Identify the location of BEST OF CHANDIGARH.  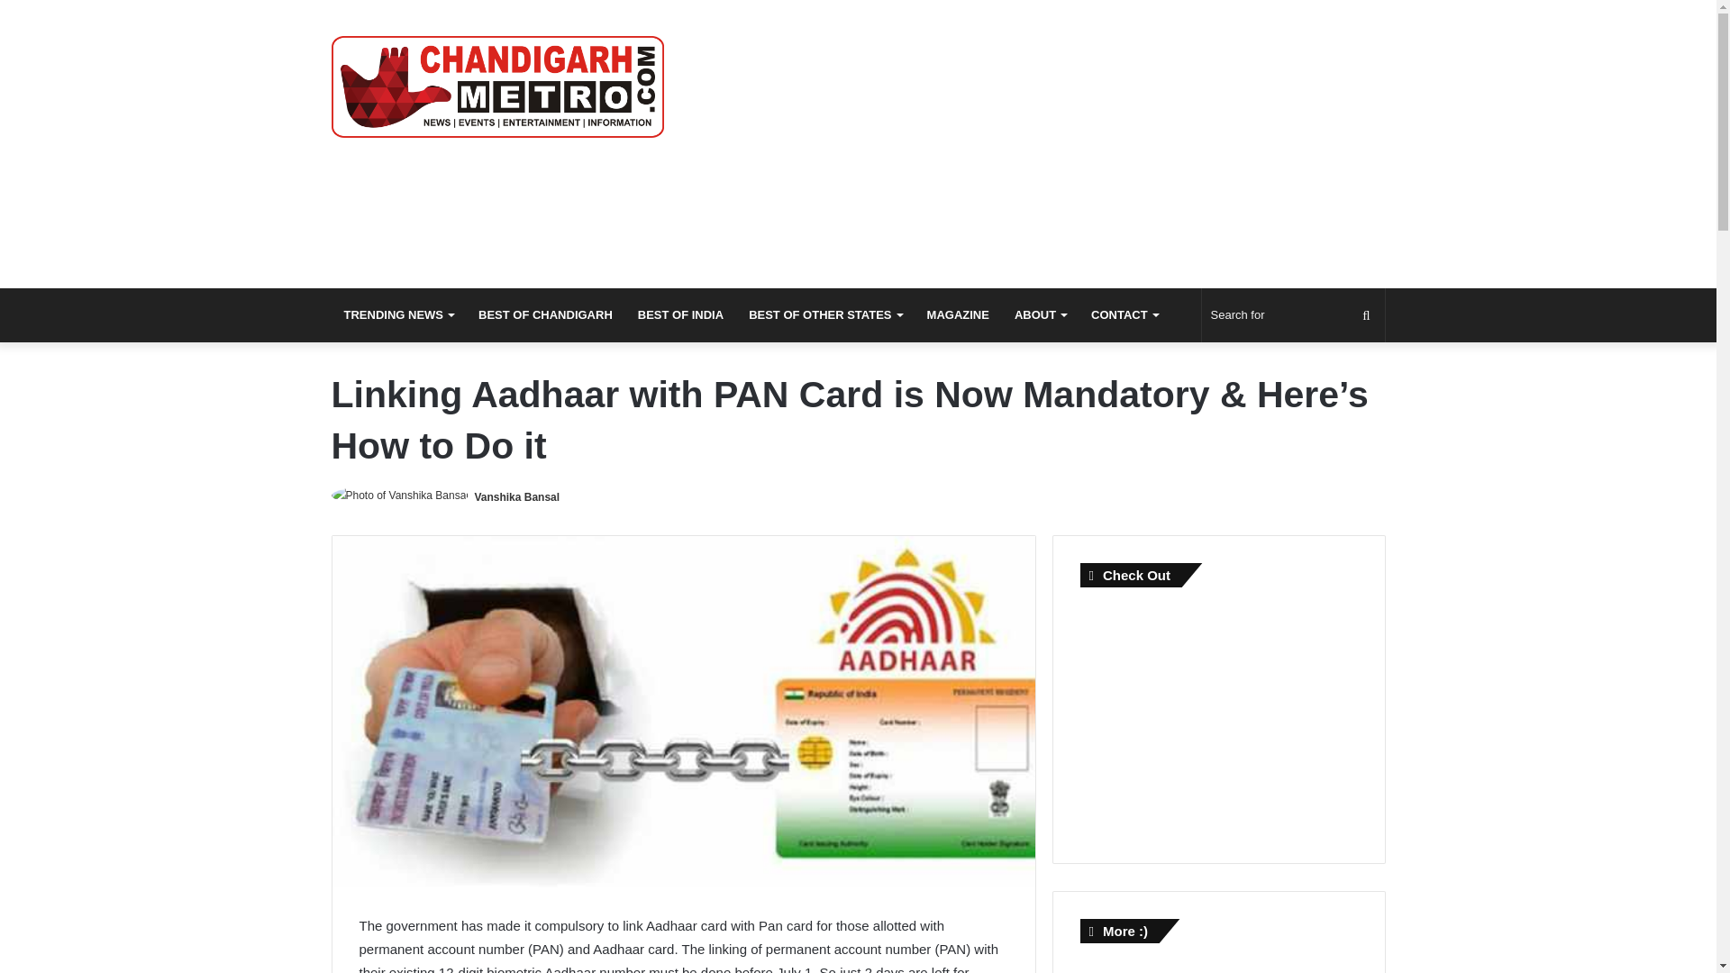
(544, 315).